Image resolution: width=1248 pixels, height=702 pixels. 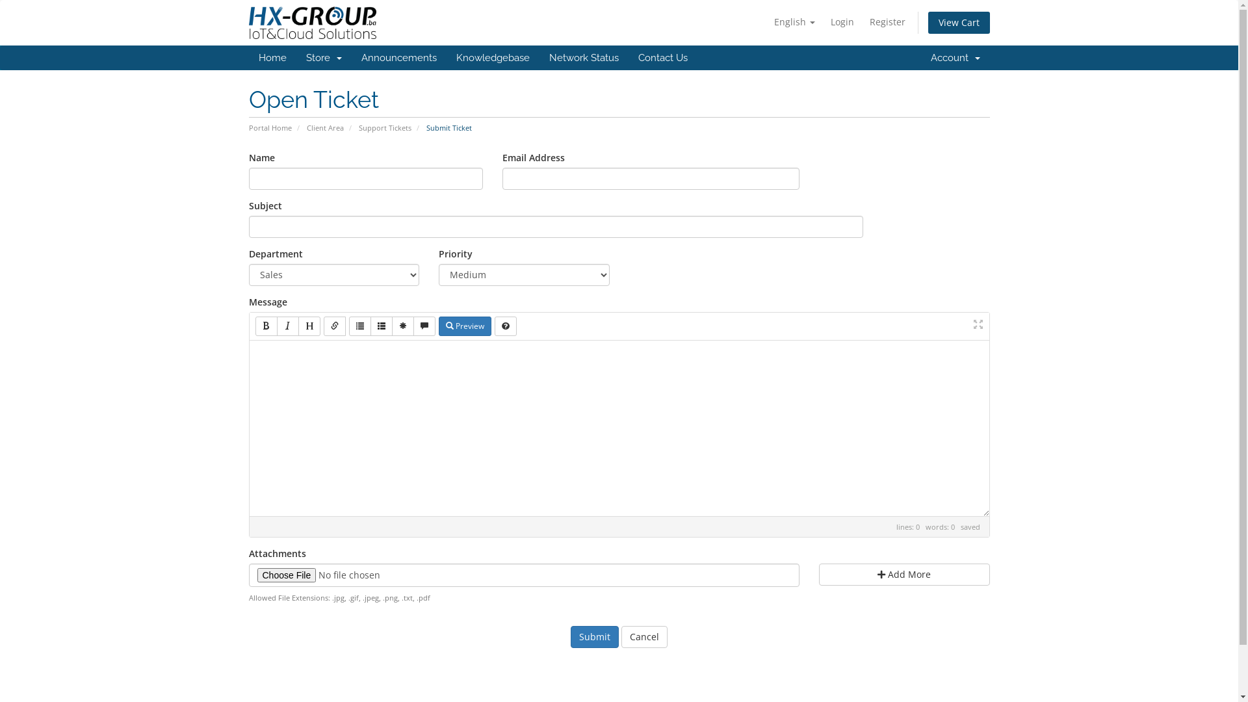 What do you see at coordinates (645, 637) in the screenshot?
I see `Cancel` at bounding box center [645, 637].